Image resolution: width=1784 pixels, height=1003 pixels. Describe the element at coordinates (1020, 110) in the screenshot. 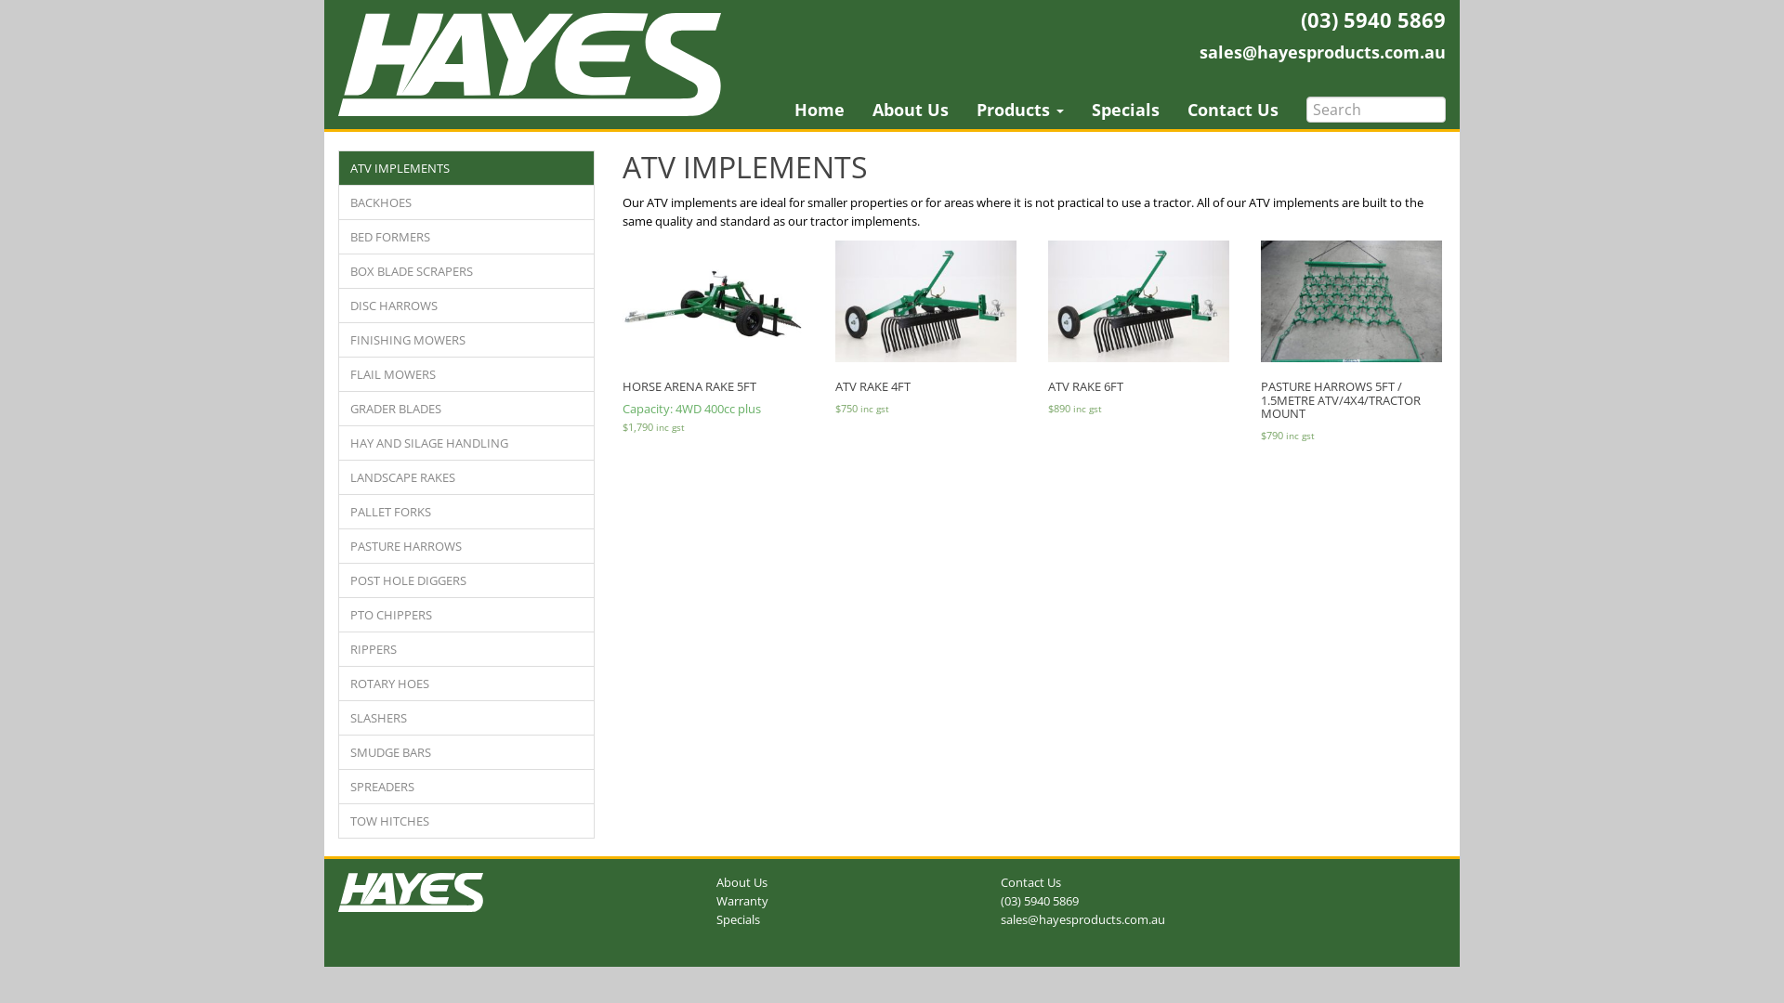

I see `Products` at that location.